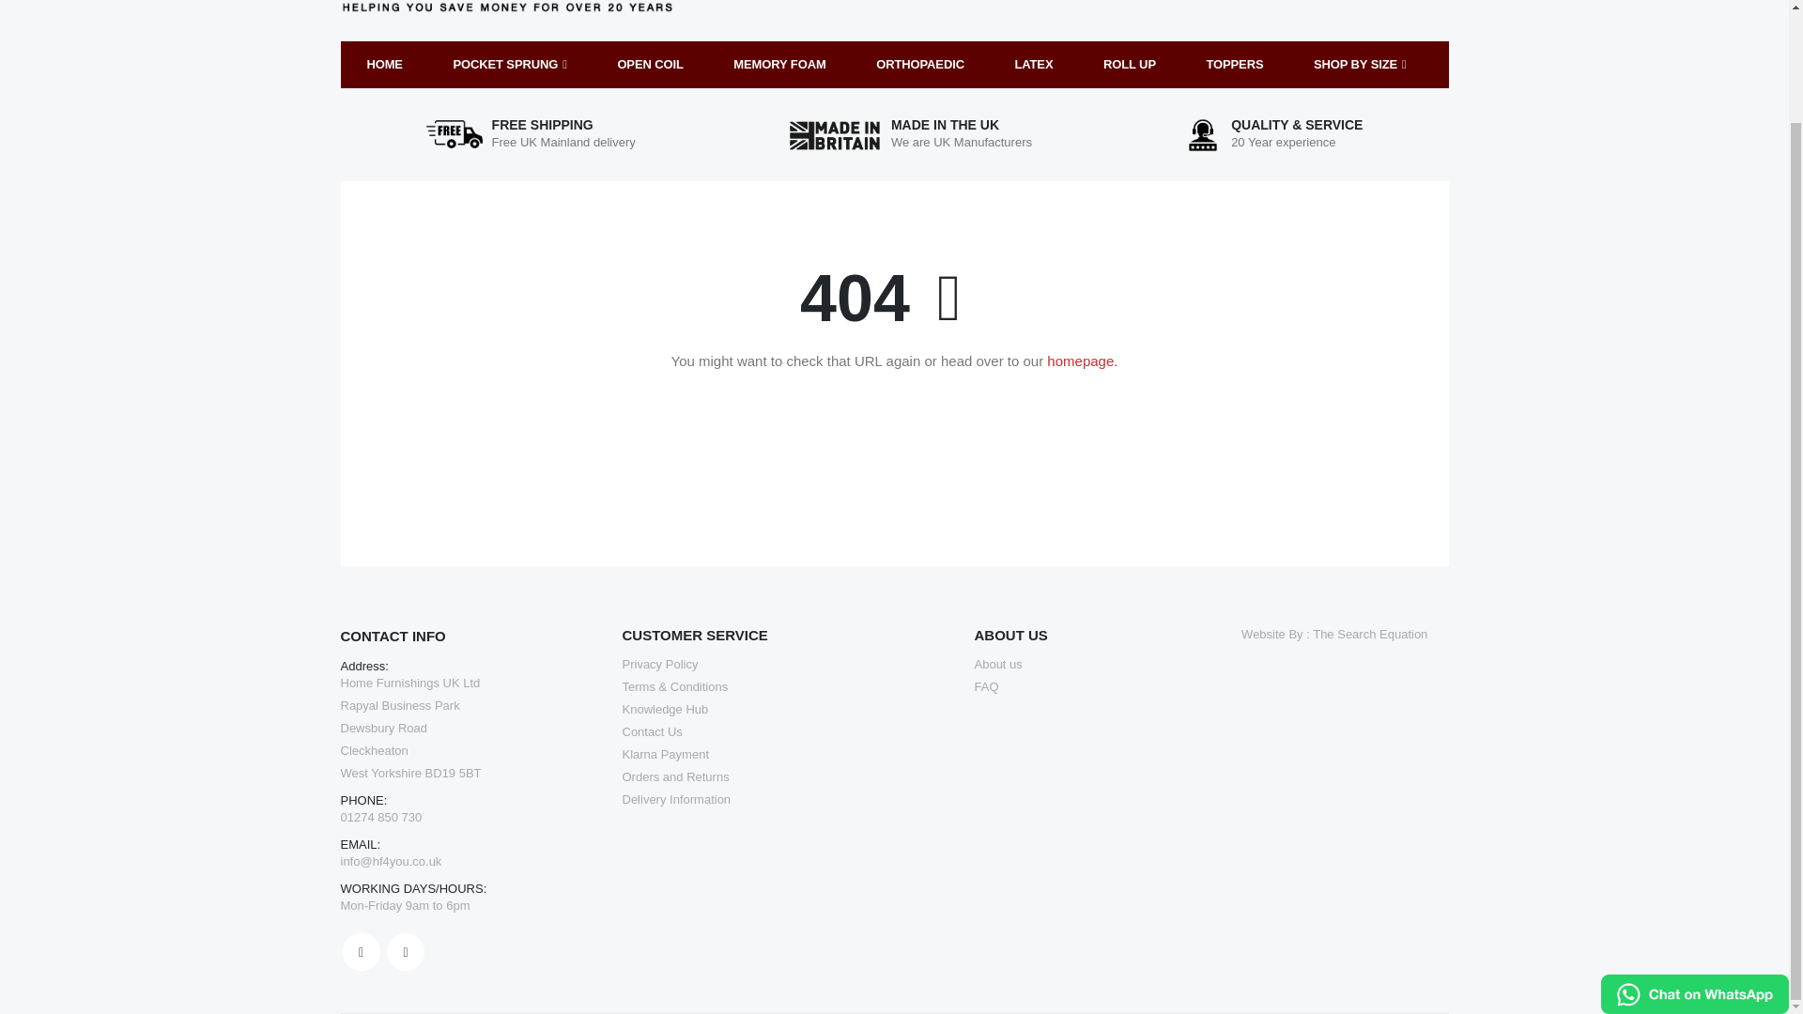 This screenshot has height=1014, width=1803. Describe the element at coordinates (509, 64) in the screenshot. I see `POCKET SPRUNG` at that location.